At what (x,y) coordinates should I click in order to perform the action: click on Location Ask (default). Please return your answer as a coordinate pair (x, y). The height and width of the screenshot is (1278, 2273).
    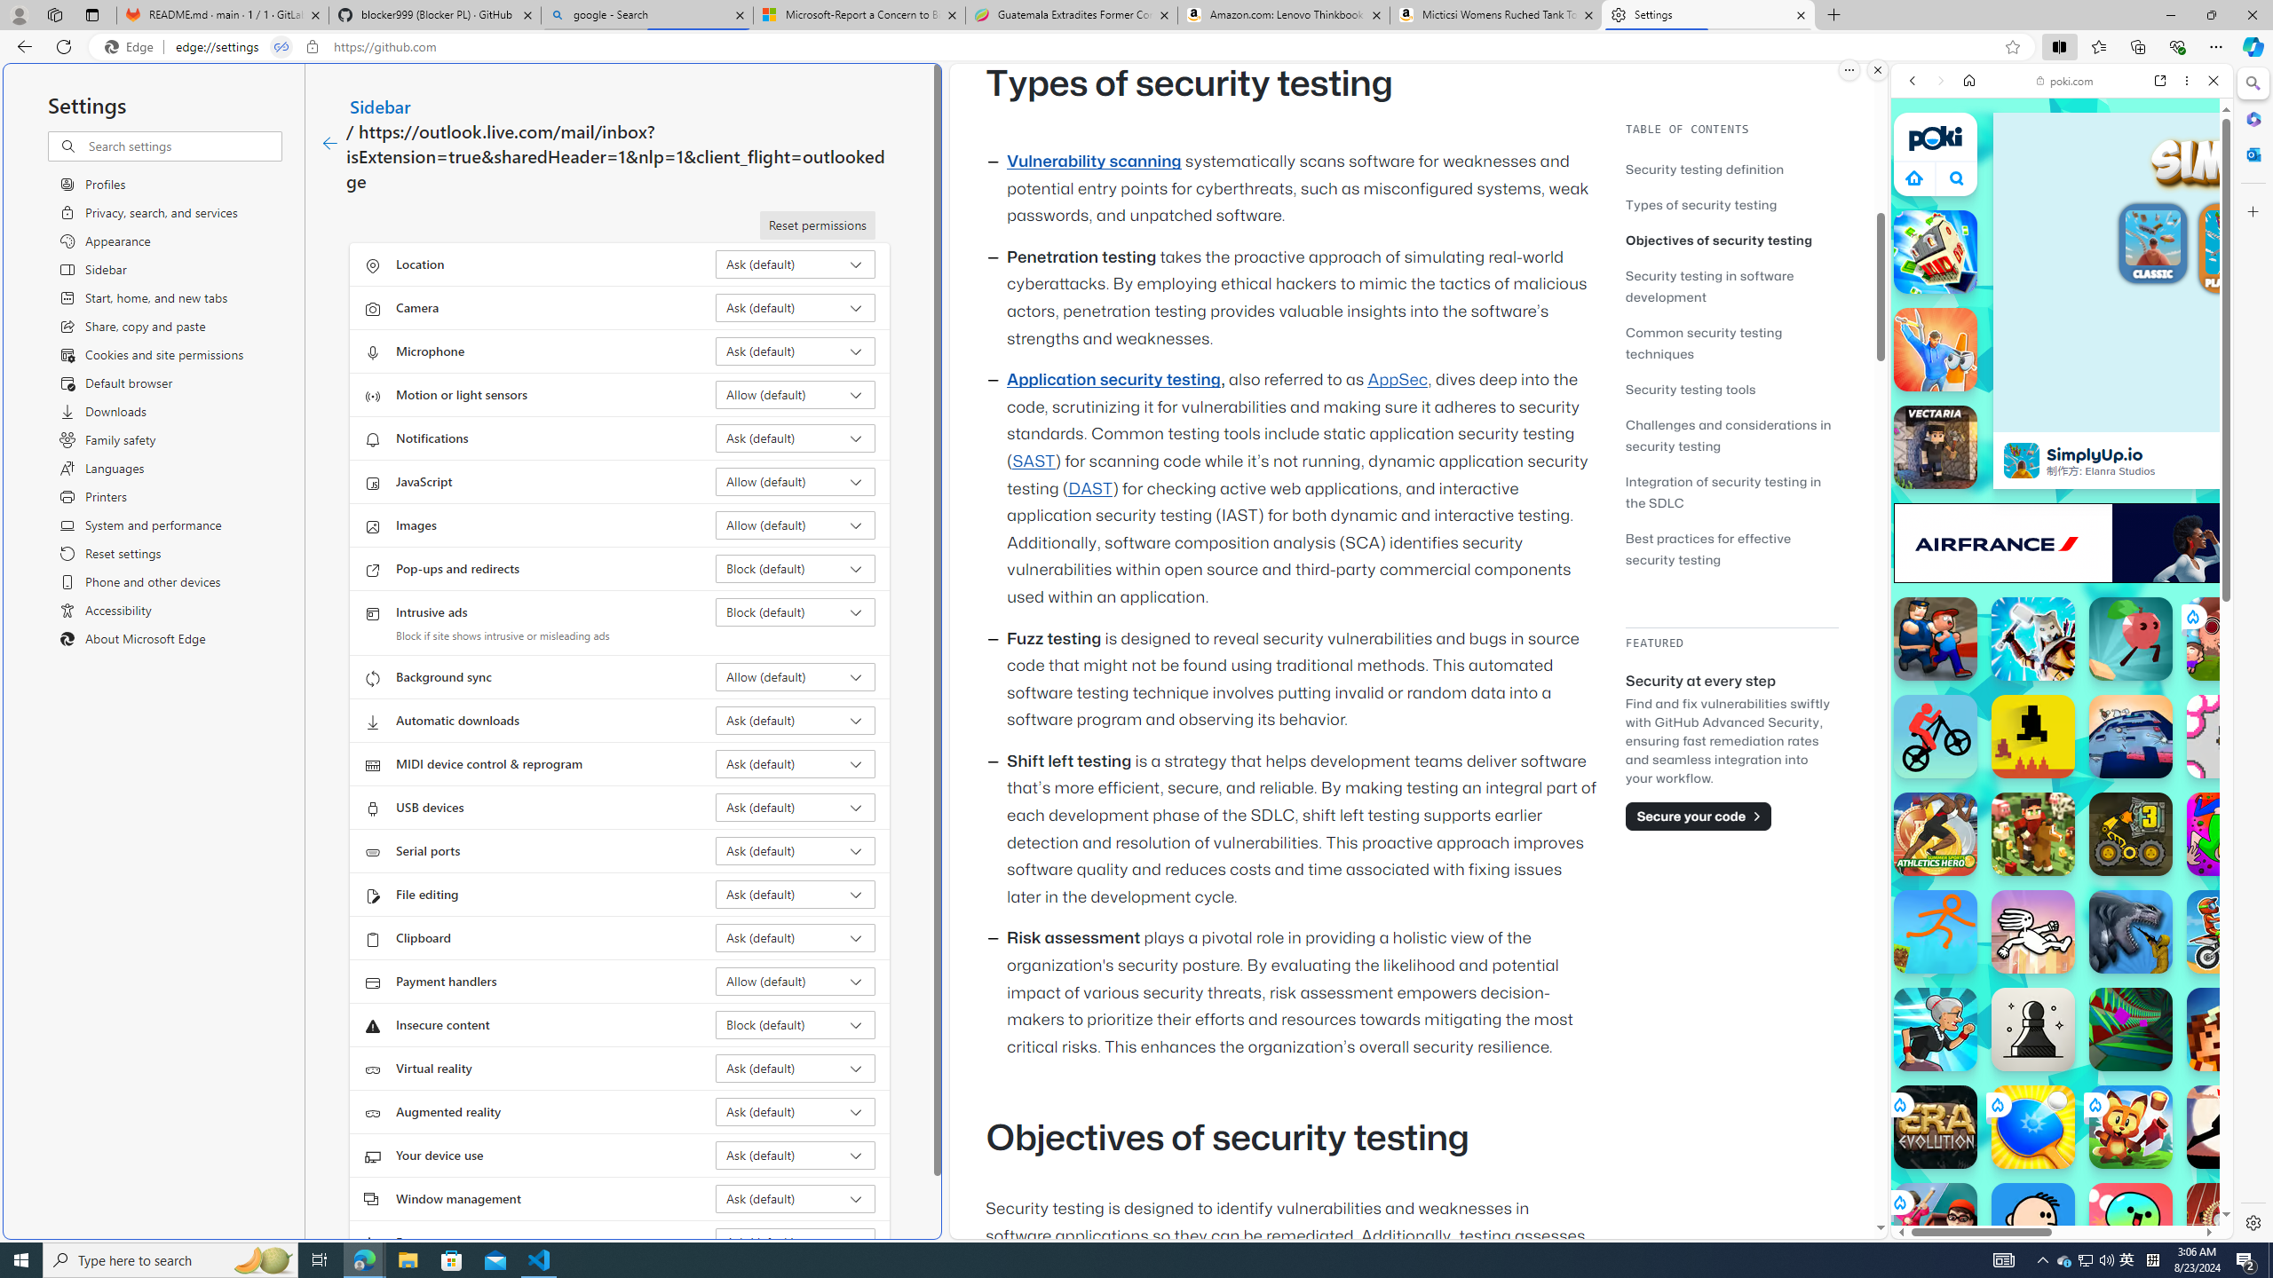
    Looking at the image, I should click on (796, 264).